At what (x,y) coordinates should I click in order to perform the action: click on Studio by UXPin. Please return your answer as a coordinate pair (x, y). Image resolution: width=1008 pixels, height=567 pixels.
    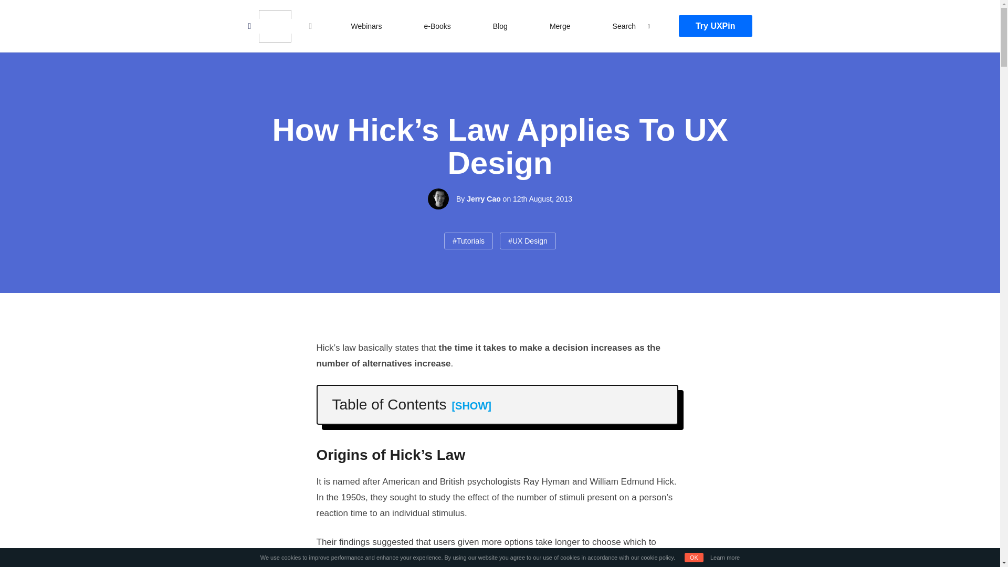
    Looking at the image, I should click on (274, 26).